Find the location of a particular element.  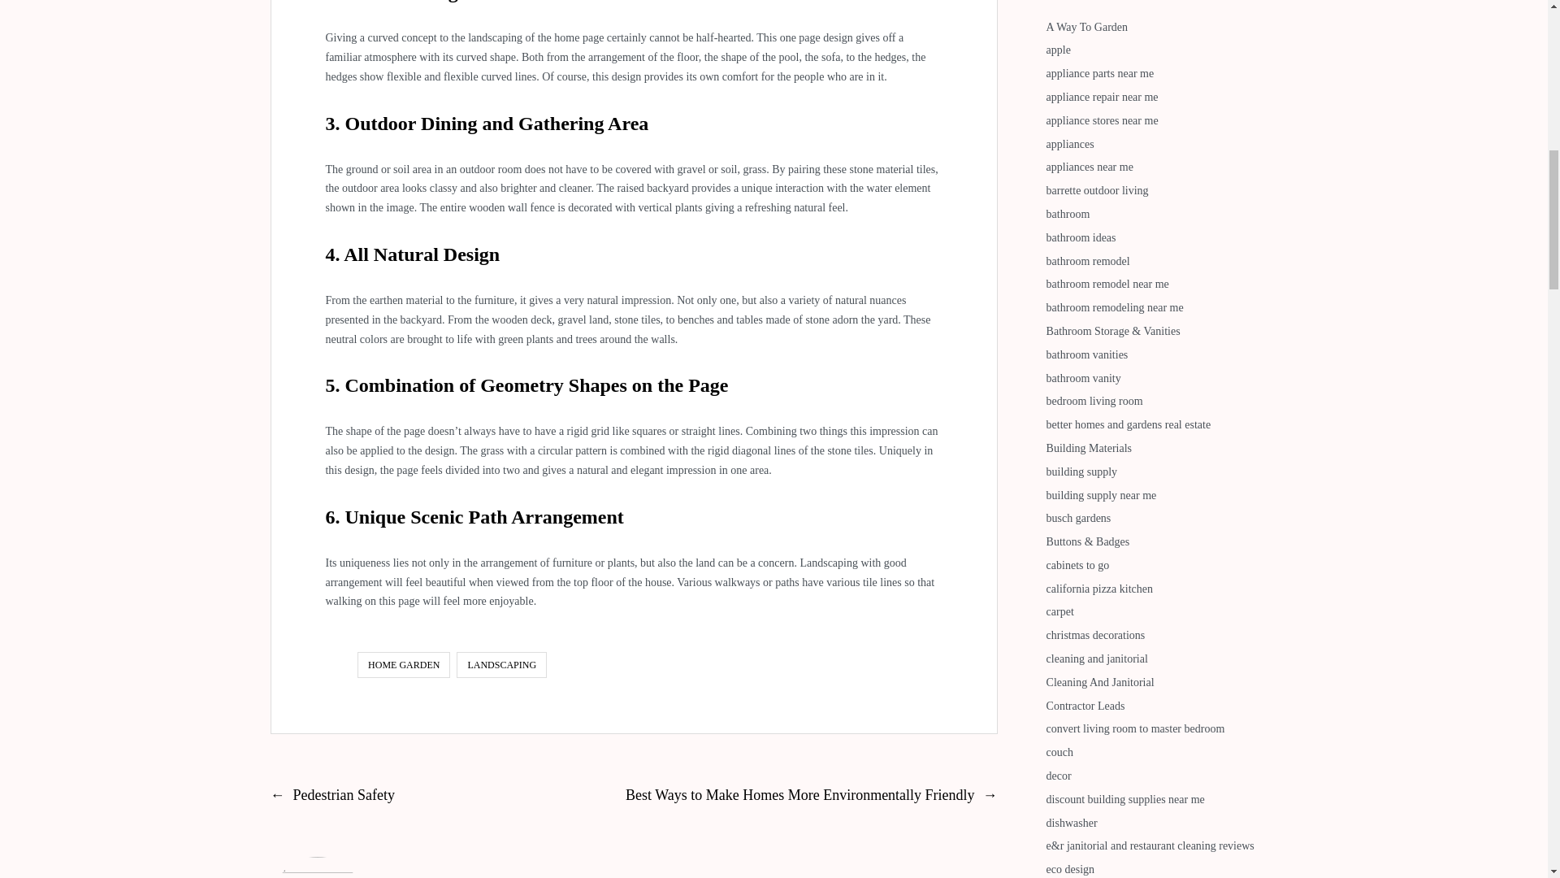

Author is located at coordinates (317, 867).